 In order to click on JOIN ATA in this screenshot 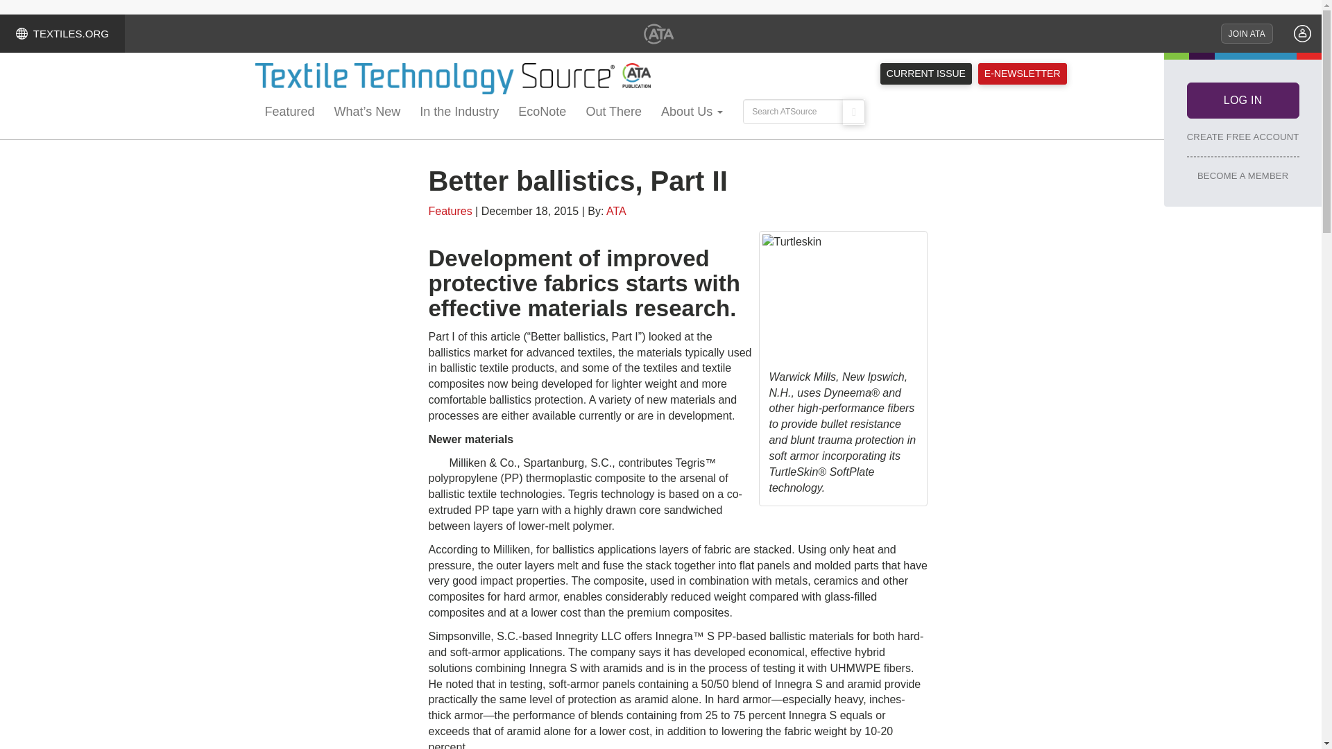, I will do `click(1247, 33)`.